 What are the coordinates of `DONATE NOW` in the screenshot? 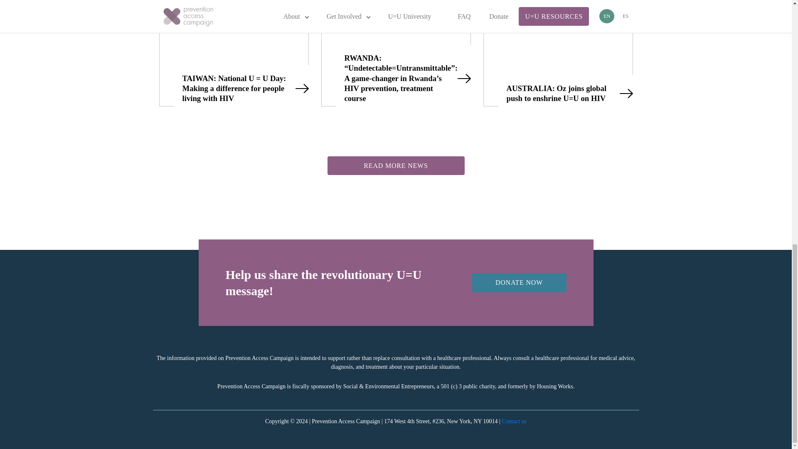 It's located at (520, 282).